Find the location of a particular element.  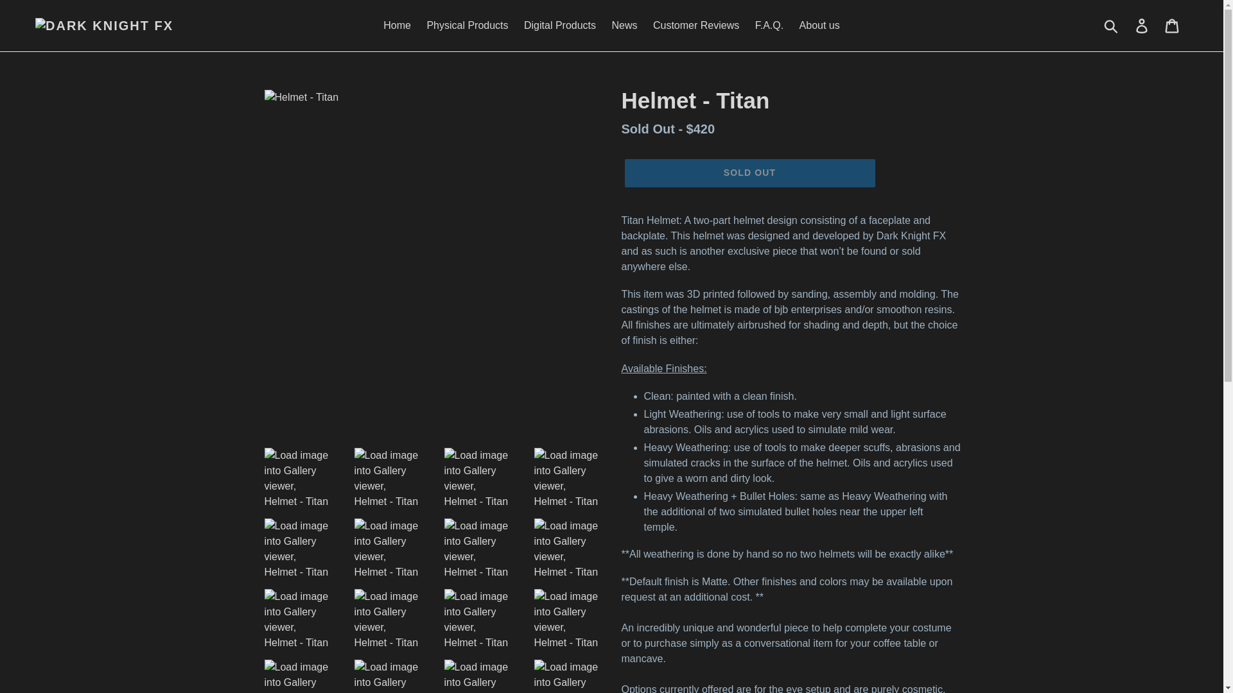

F.A.Q. is located at coordinates (769, 26).